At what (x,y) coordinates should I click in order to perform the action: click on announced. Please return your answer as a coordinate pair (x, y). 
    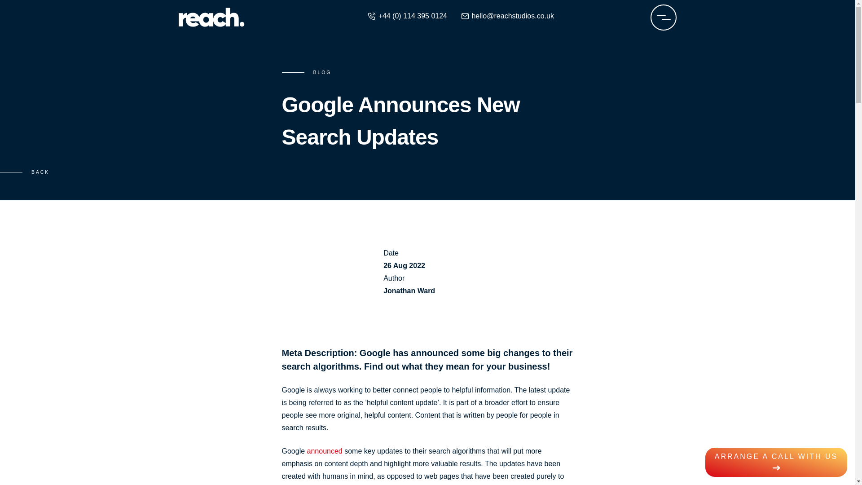
    Looking at the image, I should click on (324, 451).